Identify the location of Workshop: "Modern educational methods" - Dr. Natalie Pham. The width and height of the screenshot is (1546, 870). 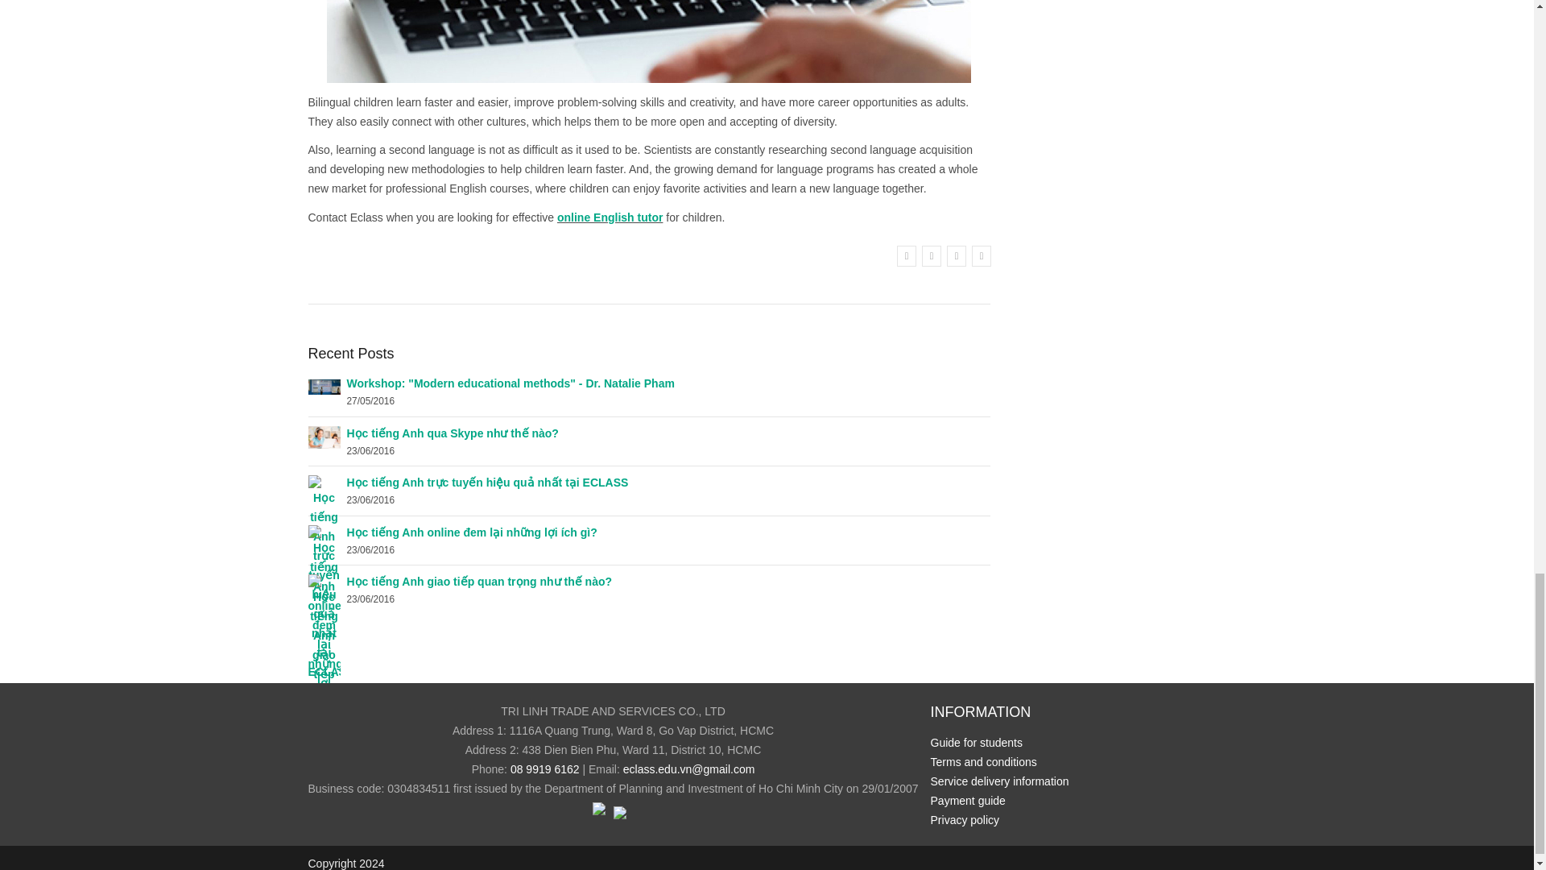
(511, 383).